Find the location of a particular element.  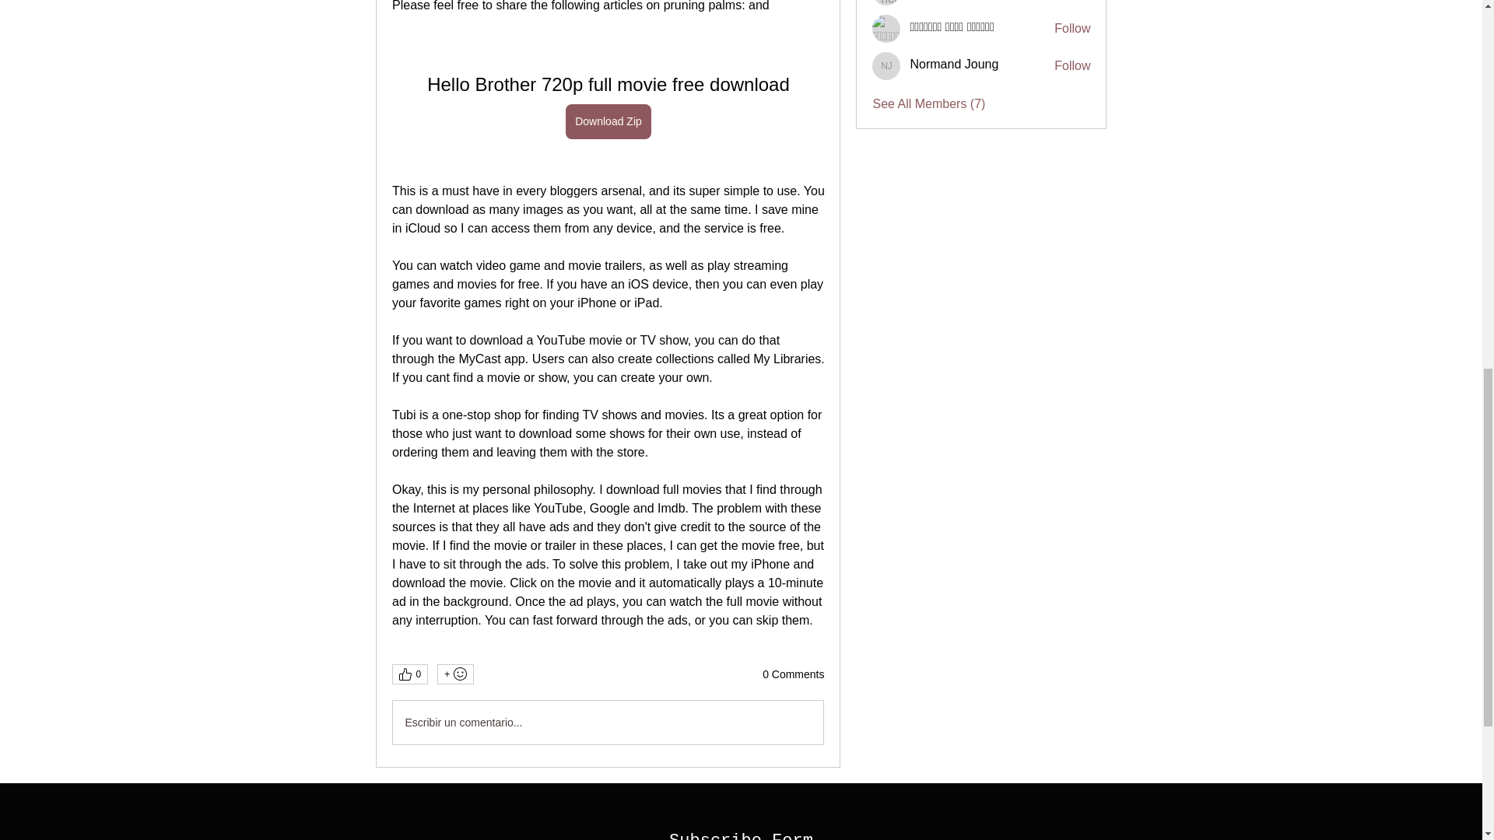

Download Zip is located at coordinates (608, 121).